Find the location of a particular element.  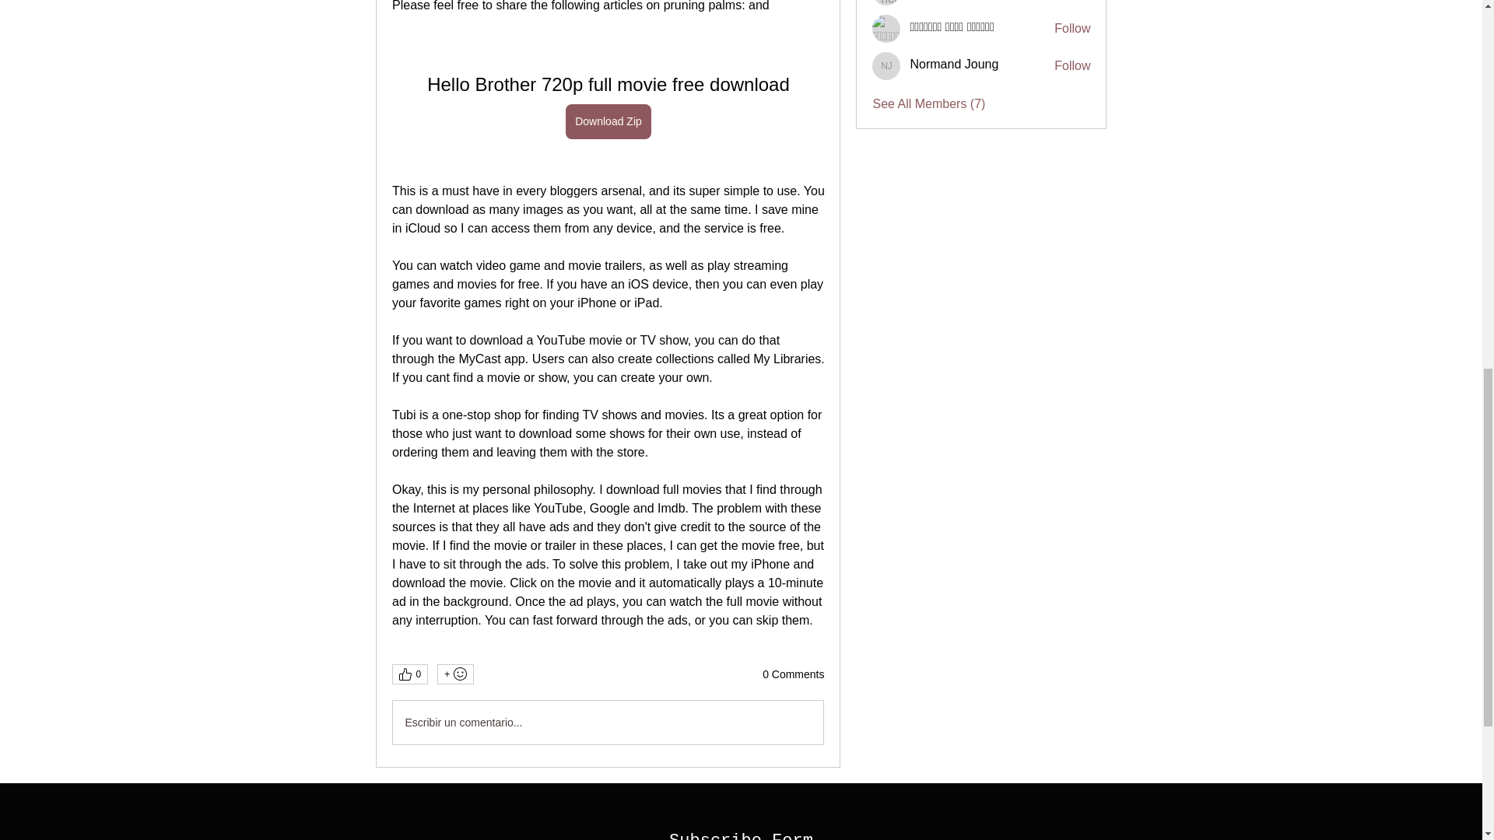

Download Zip is located at coordinates (608, 121).